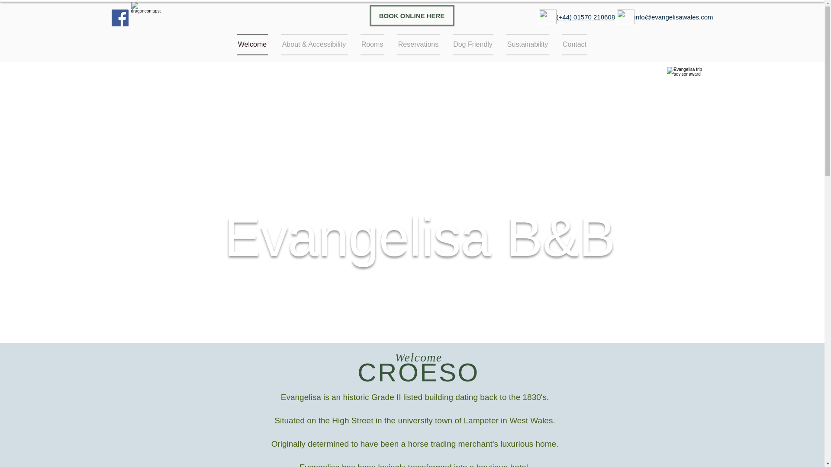  Describe the element at coordinates (527, 44) in the screenshot. I see `Sustainability` at that location.